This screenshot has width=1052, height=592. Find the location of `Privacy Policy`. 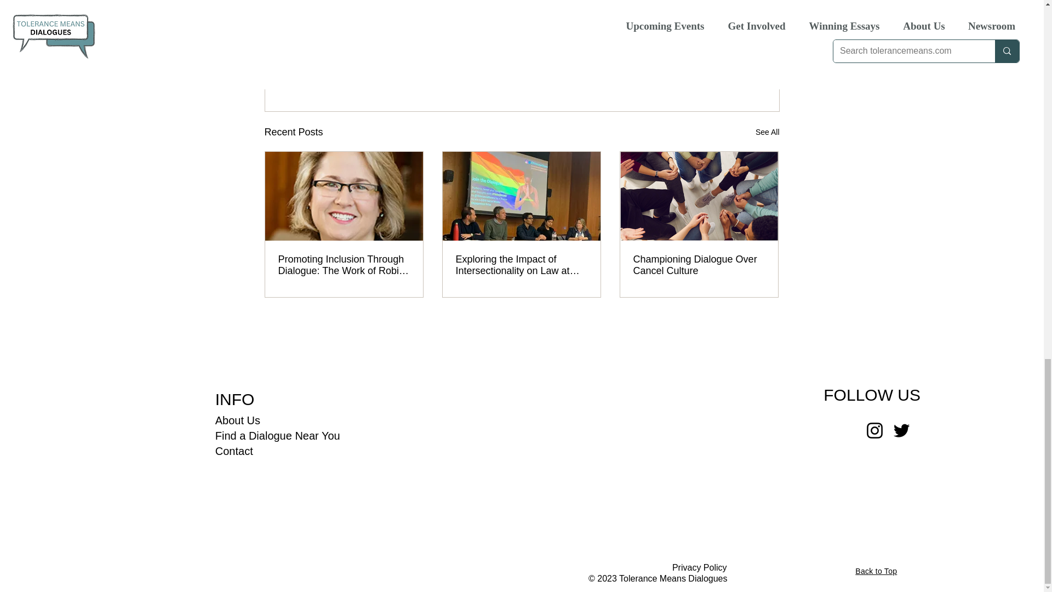

Privacy Policy is located at coordinates (699, 568).